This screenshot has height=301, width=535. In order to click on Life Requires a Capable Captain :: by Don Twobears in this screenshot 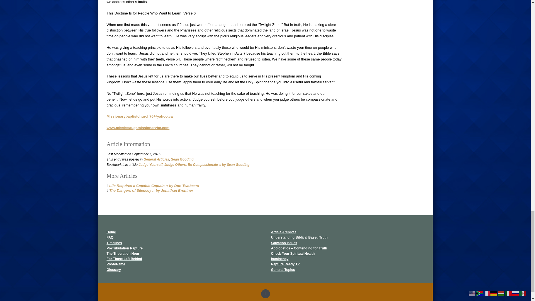, I will do `click(154, 186)`.